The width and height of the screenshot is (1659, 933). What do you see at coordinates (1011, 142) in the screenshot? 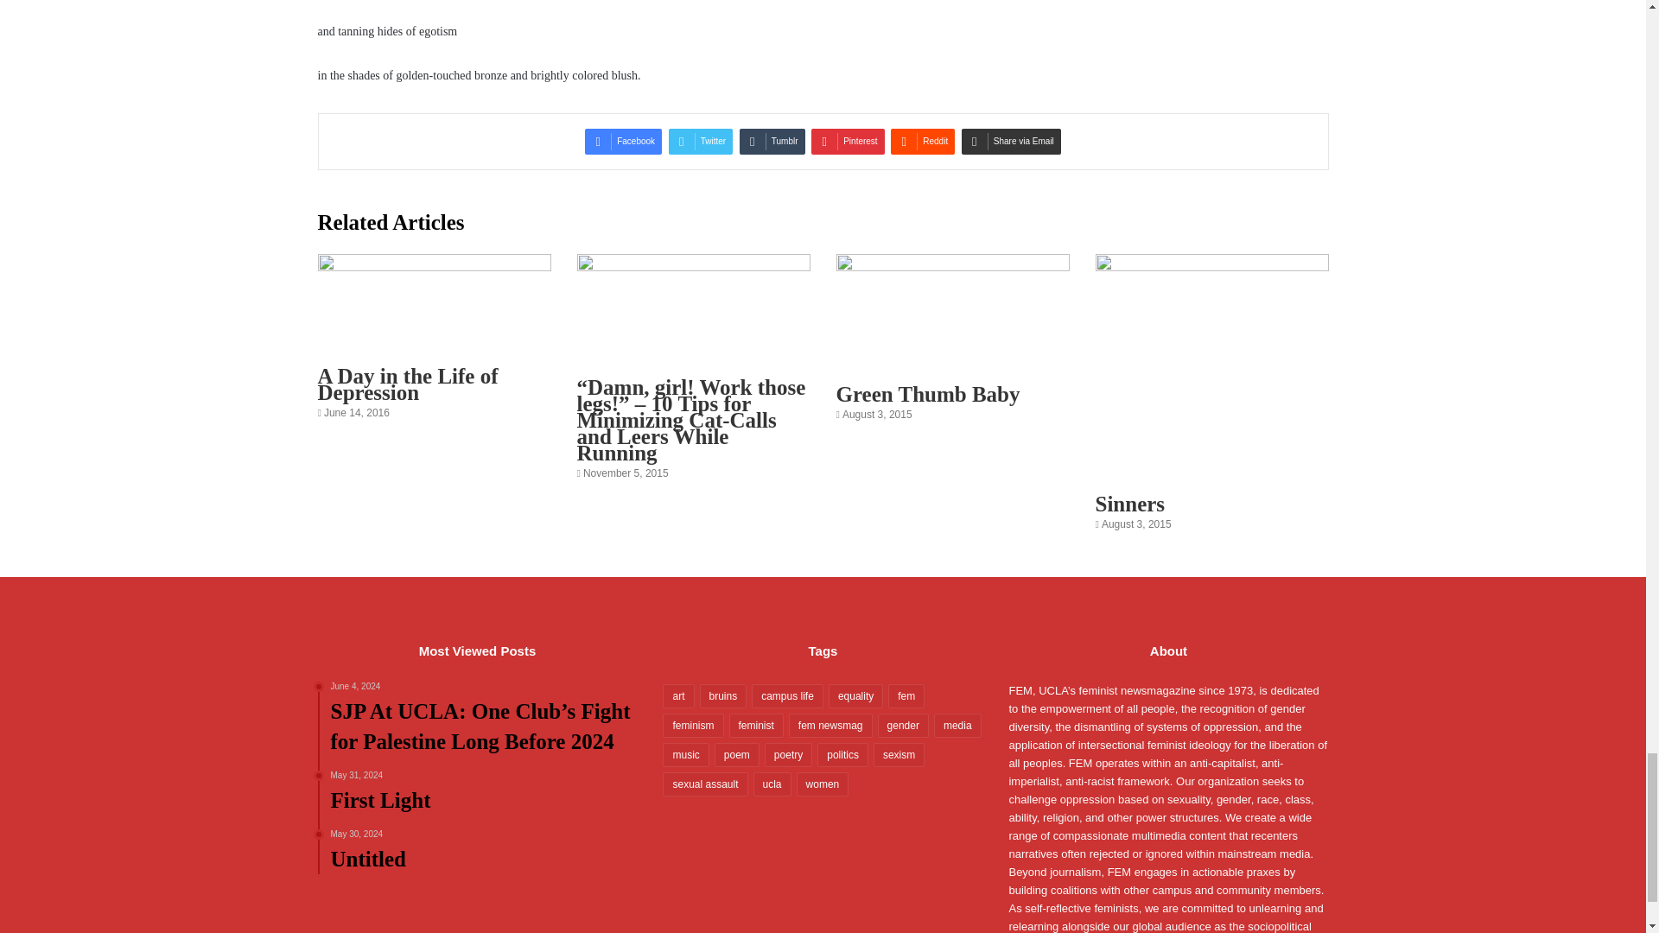
I see `Share via Email` at bounding box center [1011, 142].